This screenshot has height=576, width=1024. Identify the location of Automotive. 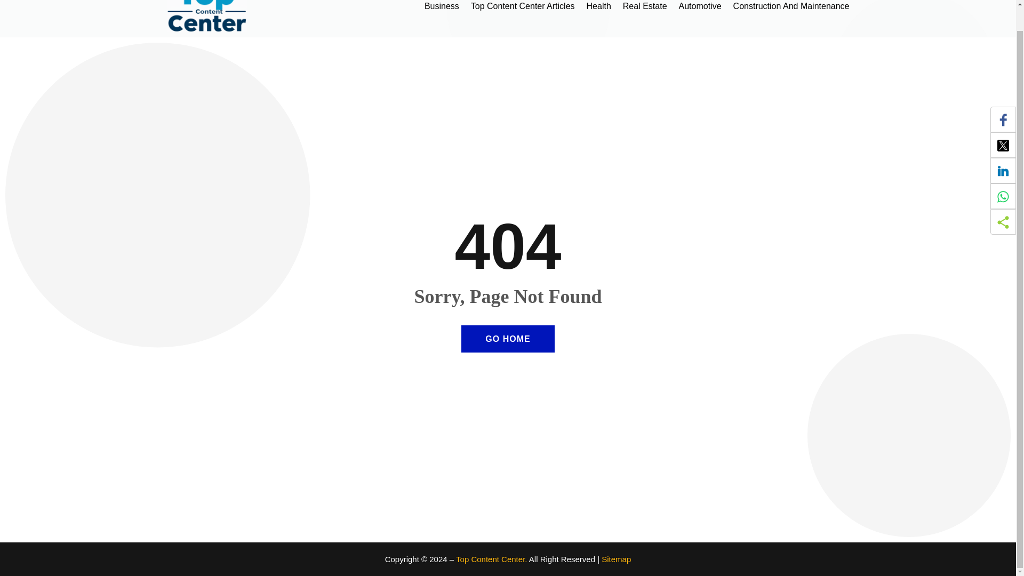
(700, 16).